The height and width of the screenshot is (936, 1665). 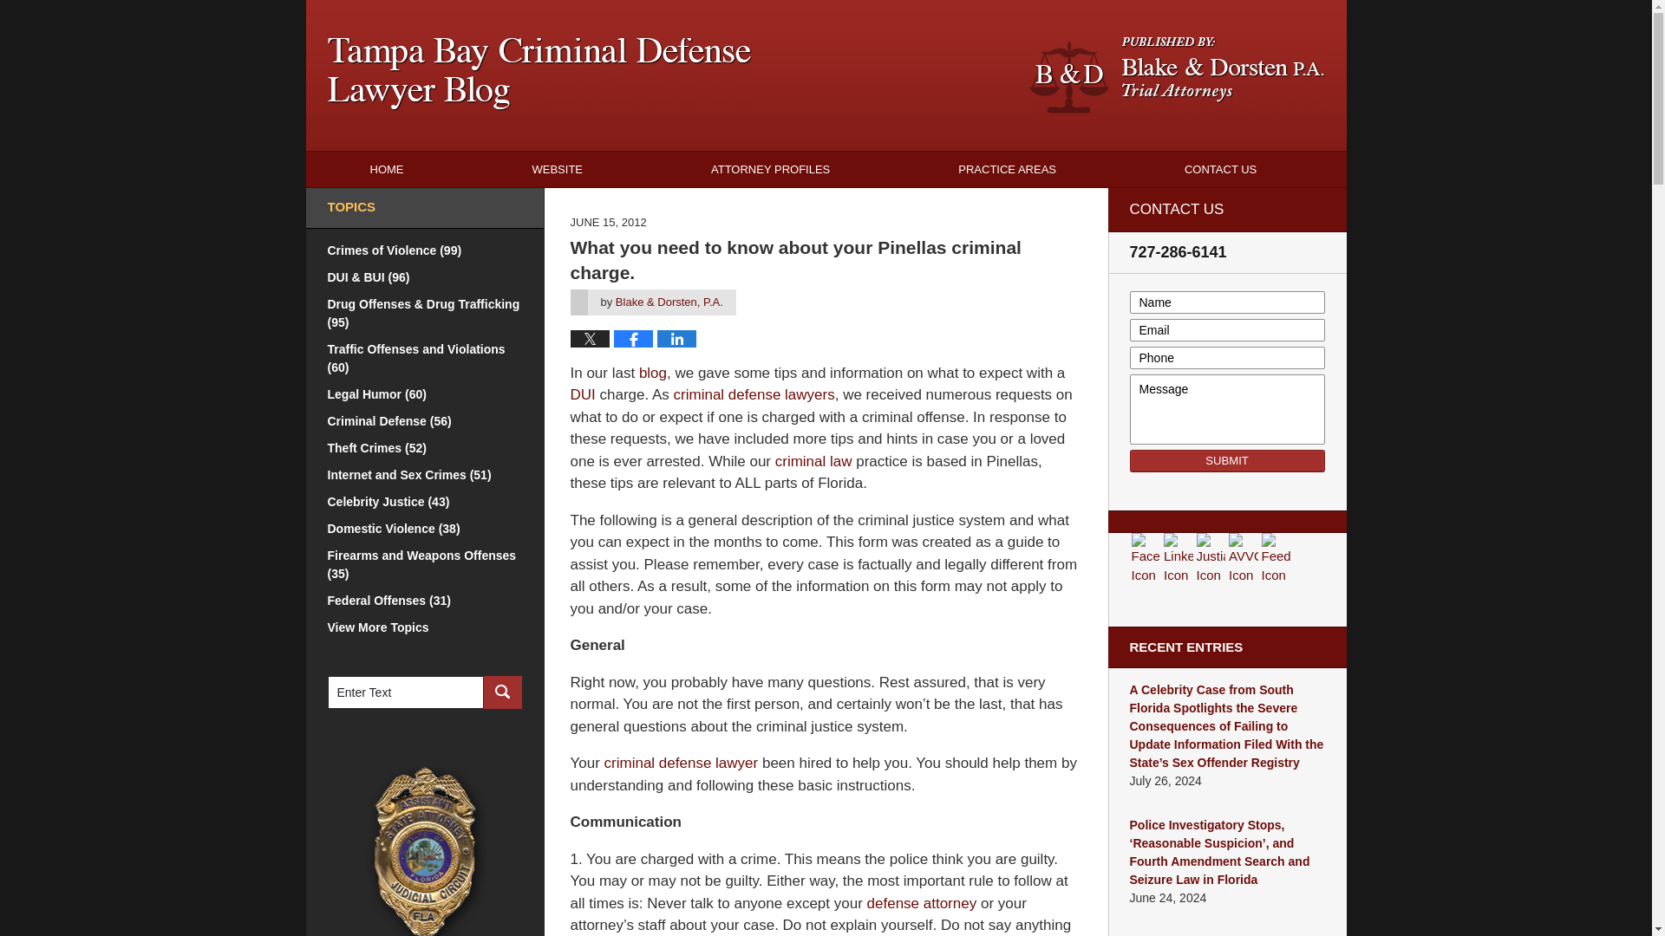 What do you see at coordinates (1226, 357) in the screenshot?
I see `Please enter a valid phone number.` at bounding box center [1226, 357].